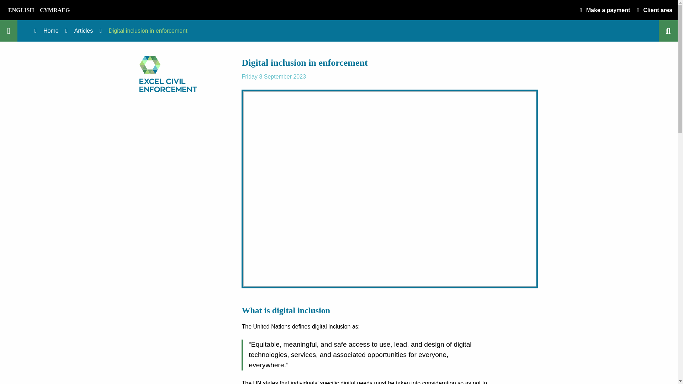 This screenshot has width=683, height=384. I want to click on Make a payment, so click(603, 10).